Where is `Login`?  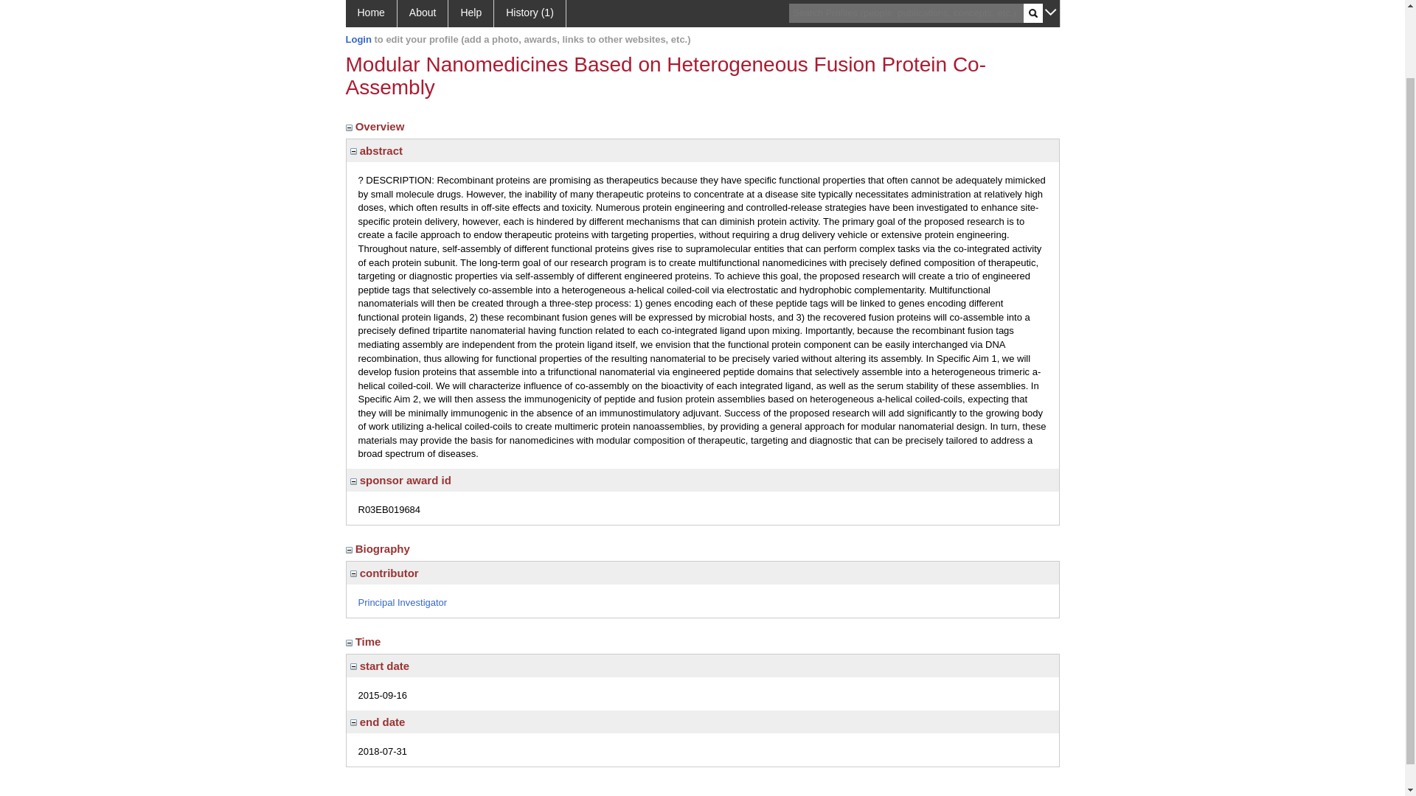
Login is located at coordinates (358, 39).